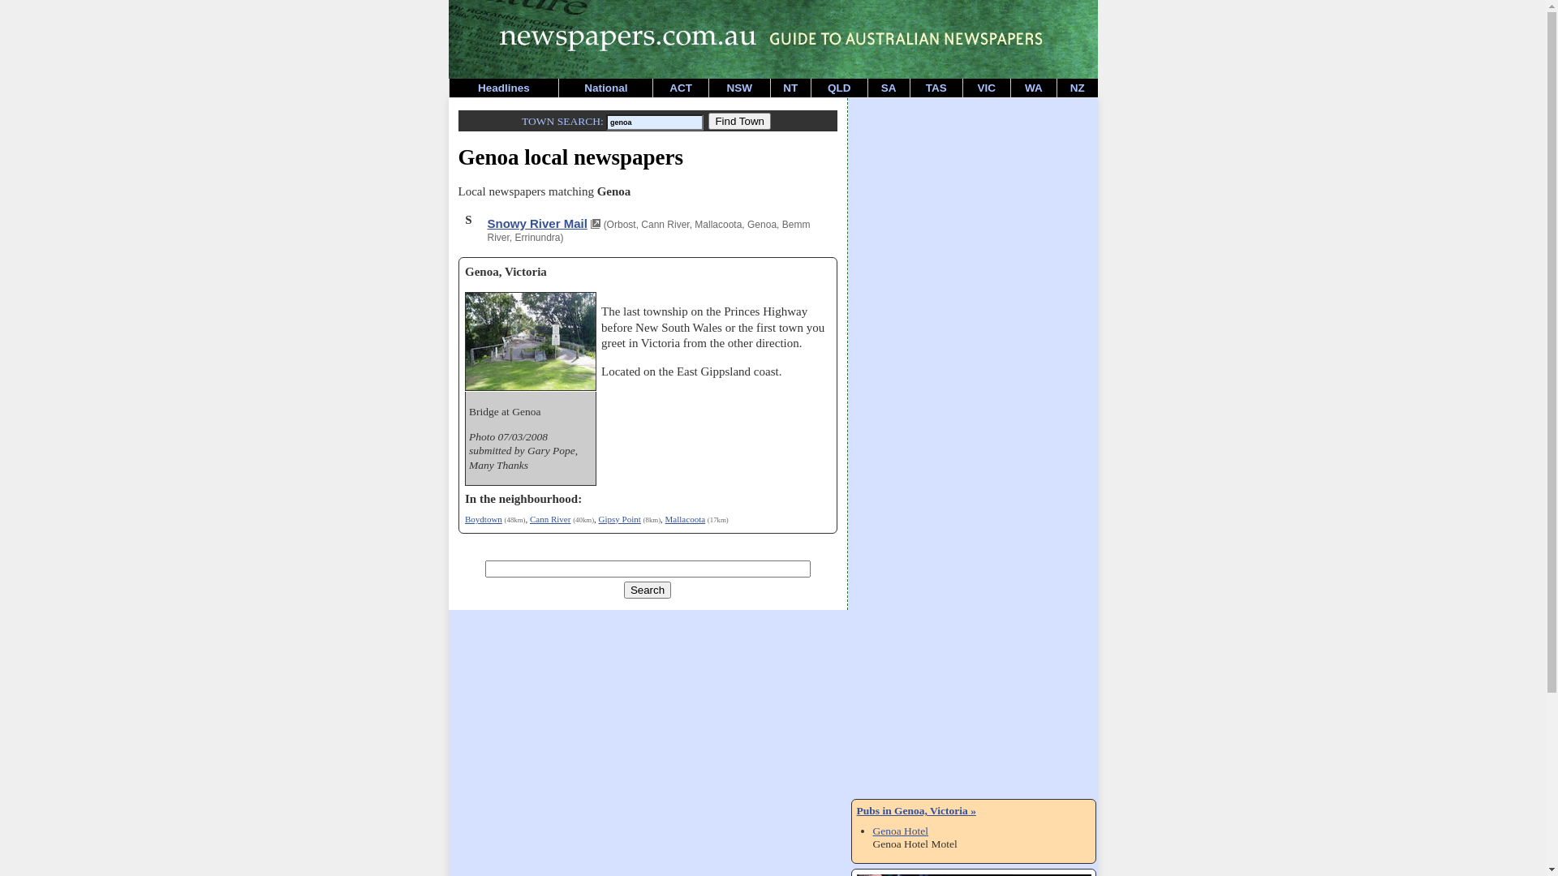 This screenshot has height=876, width=1558. Describe the element at coordinates (740, 122) in the screenshot. I see `Find Town` at that location.